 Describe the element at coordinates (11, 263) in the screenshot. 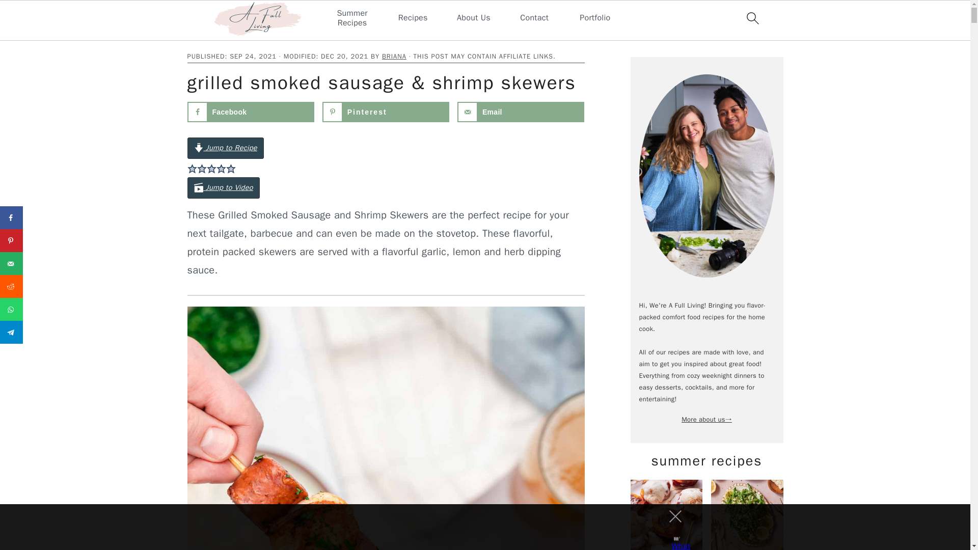

I see `Send over email` at that location.